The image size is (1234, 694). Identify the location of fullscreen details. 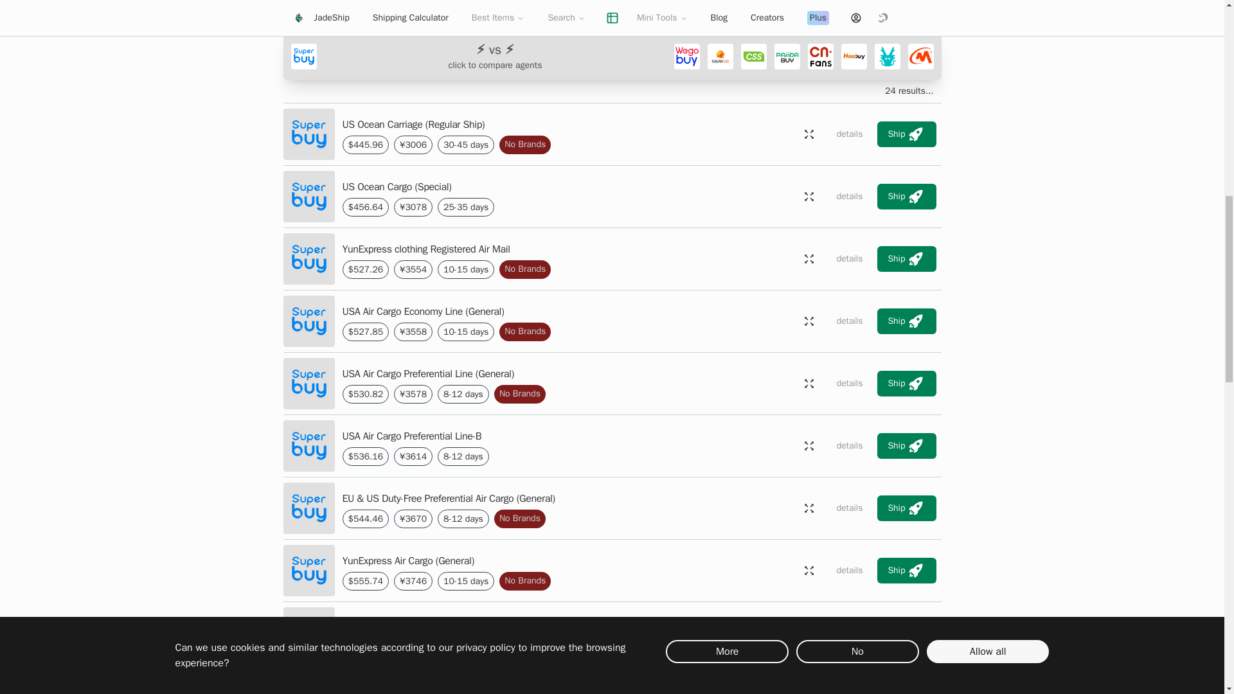
(809, 321).